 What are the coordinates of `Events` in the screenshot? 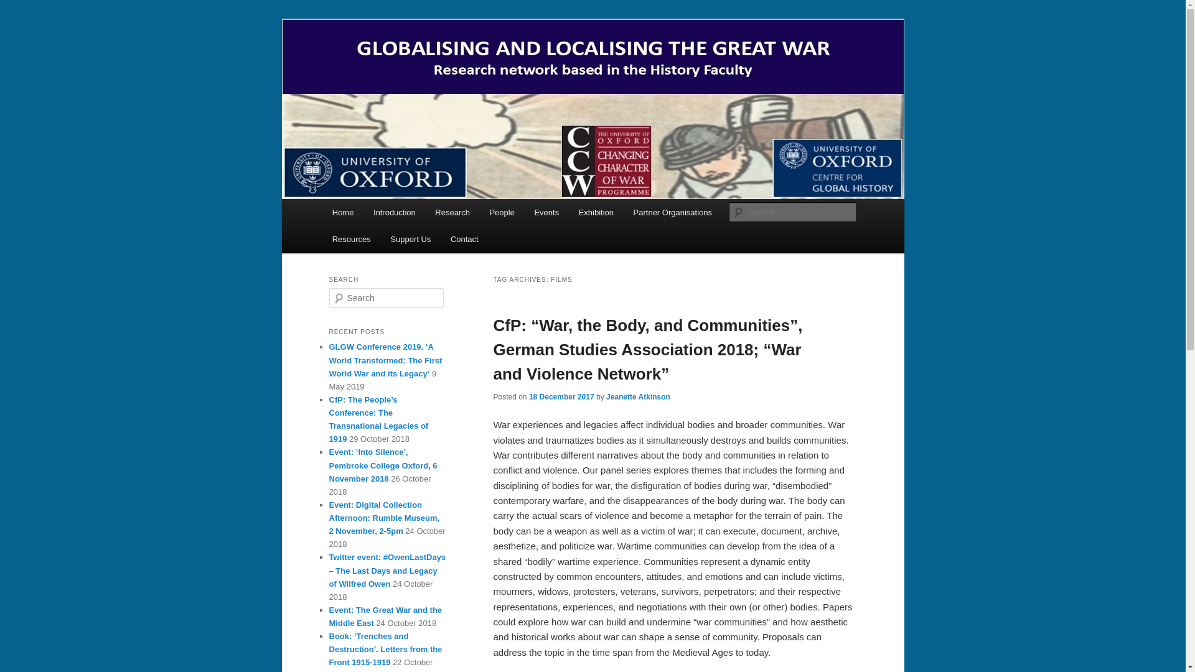 It's located at (546, 212).